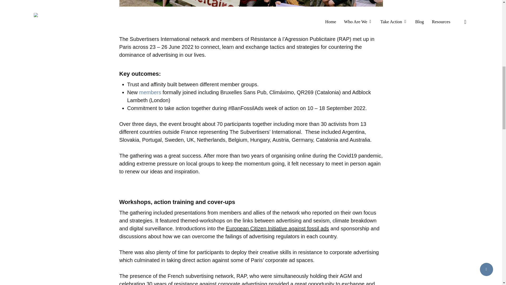  Describe the element at coordinates (207, 283) in the screenshot. I see `30 years of resistance against corporate advertising` at that location.